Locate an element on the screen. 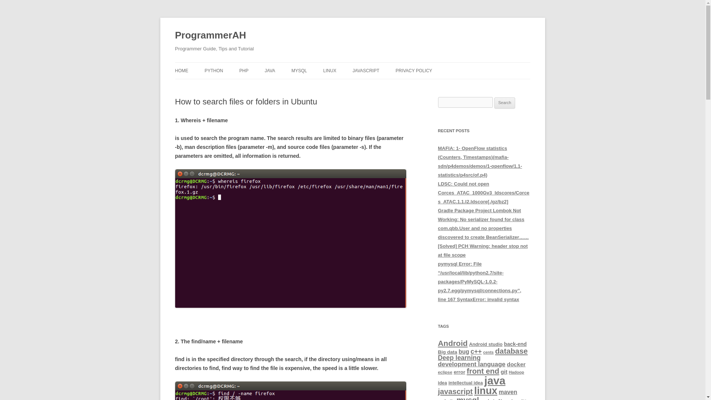  Search is located at coordinates (505, 103).